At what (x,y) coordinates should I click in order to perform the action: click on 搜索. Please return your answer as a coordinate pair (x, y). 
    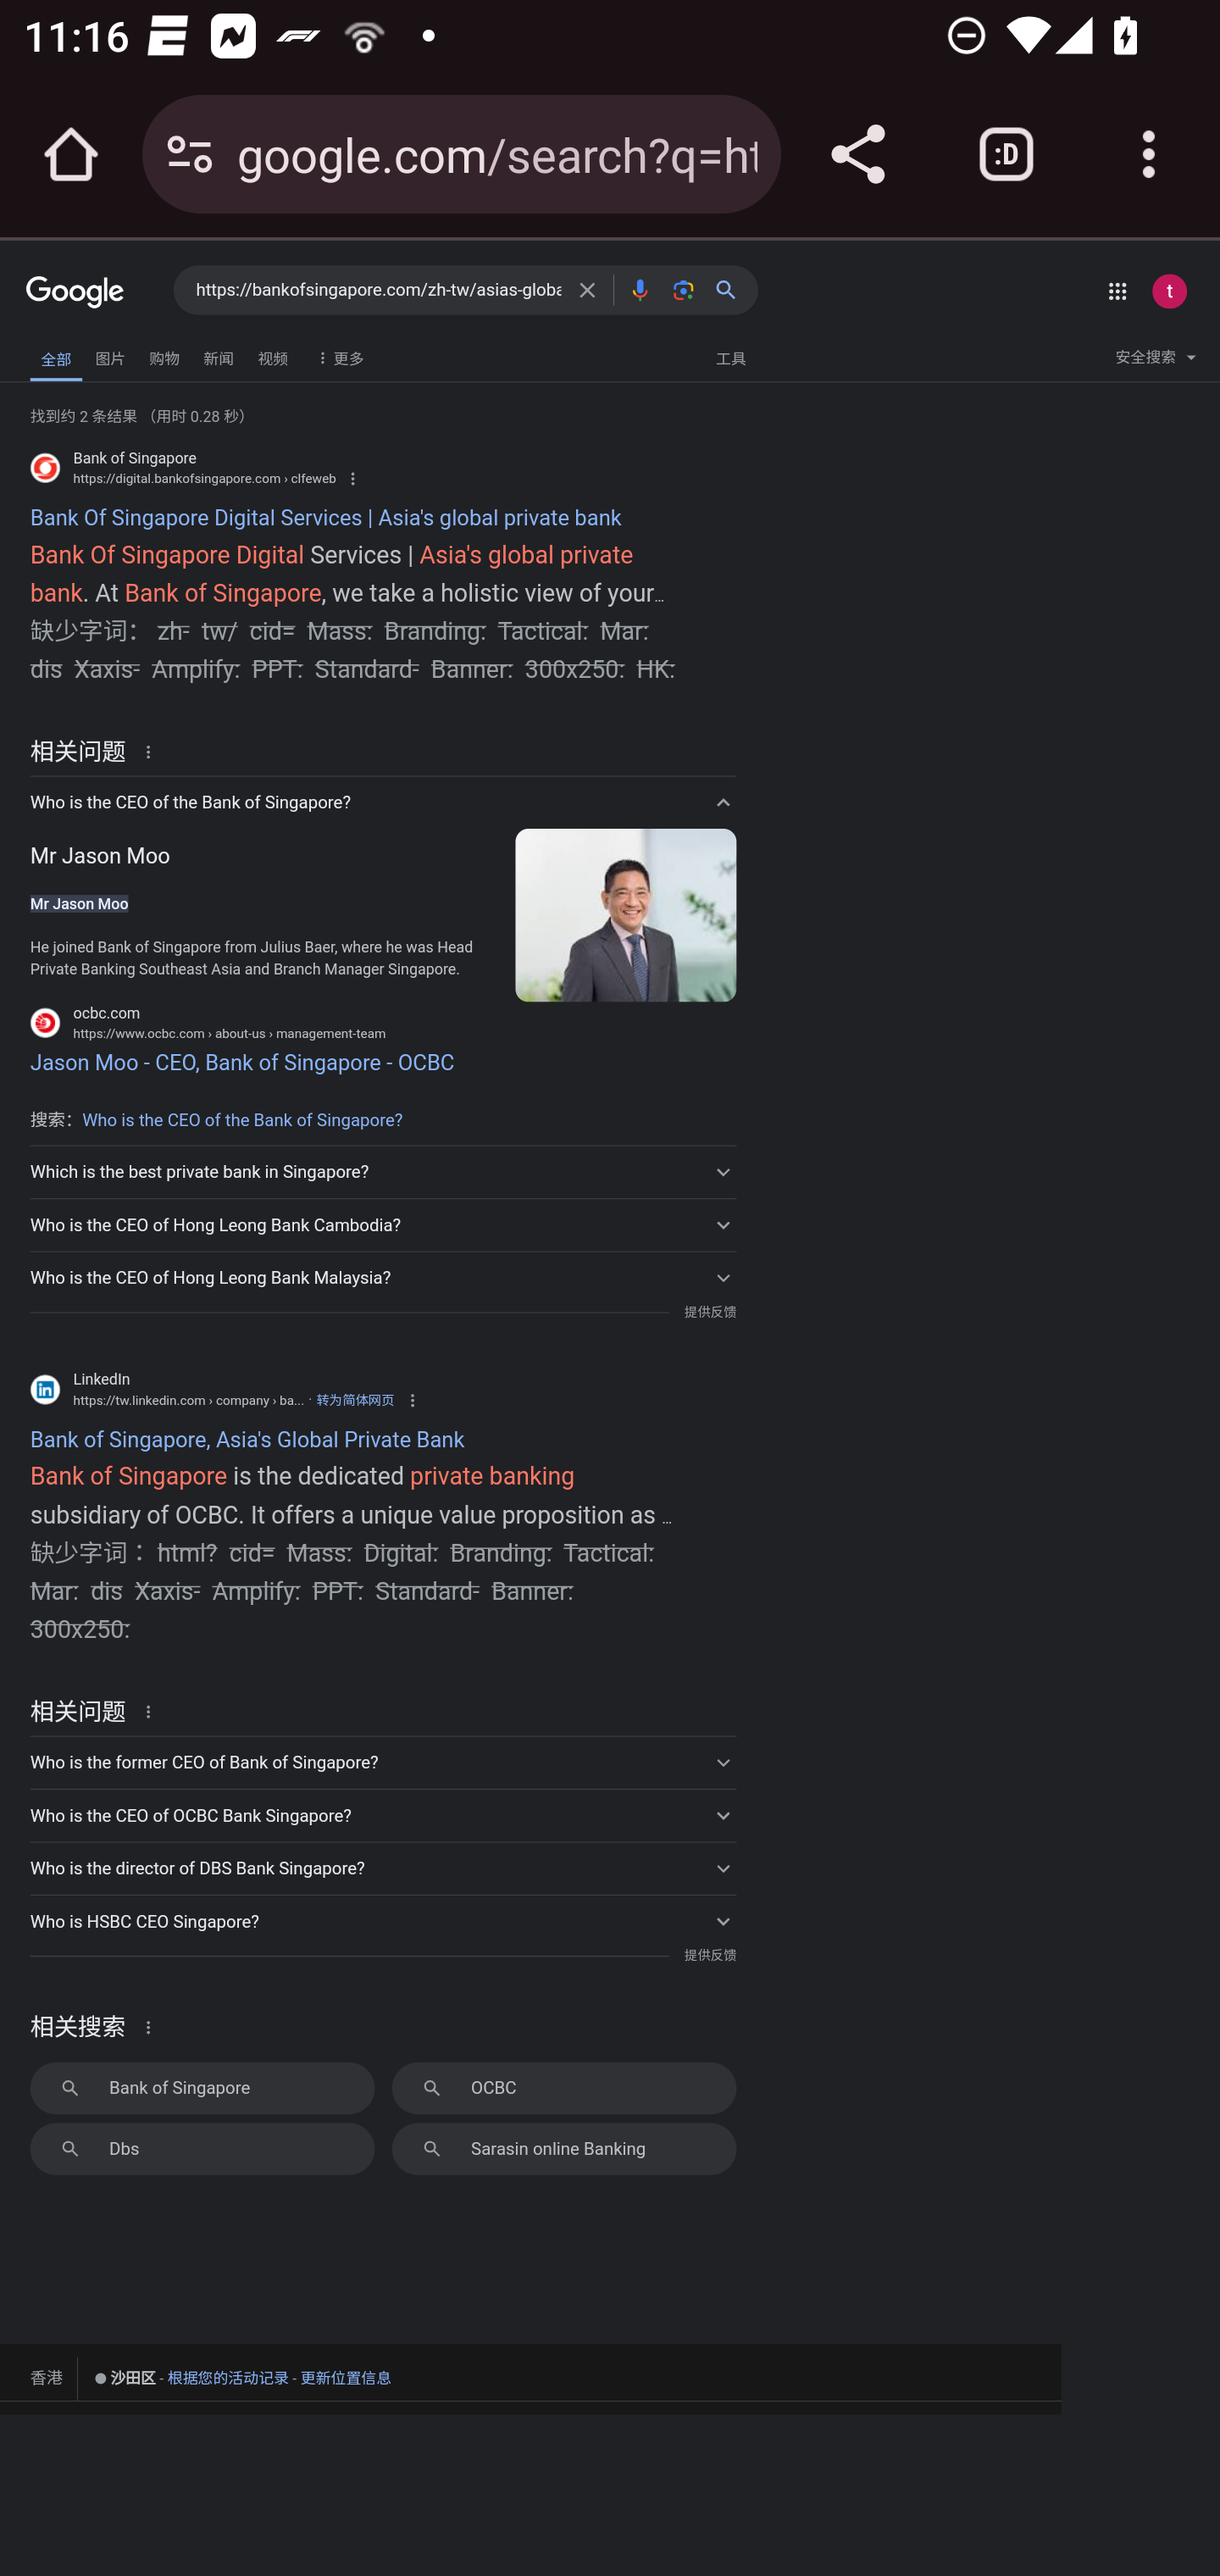
    Looking at the image, I should click on (733, 290).